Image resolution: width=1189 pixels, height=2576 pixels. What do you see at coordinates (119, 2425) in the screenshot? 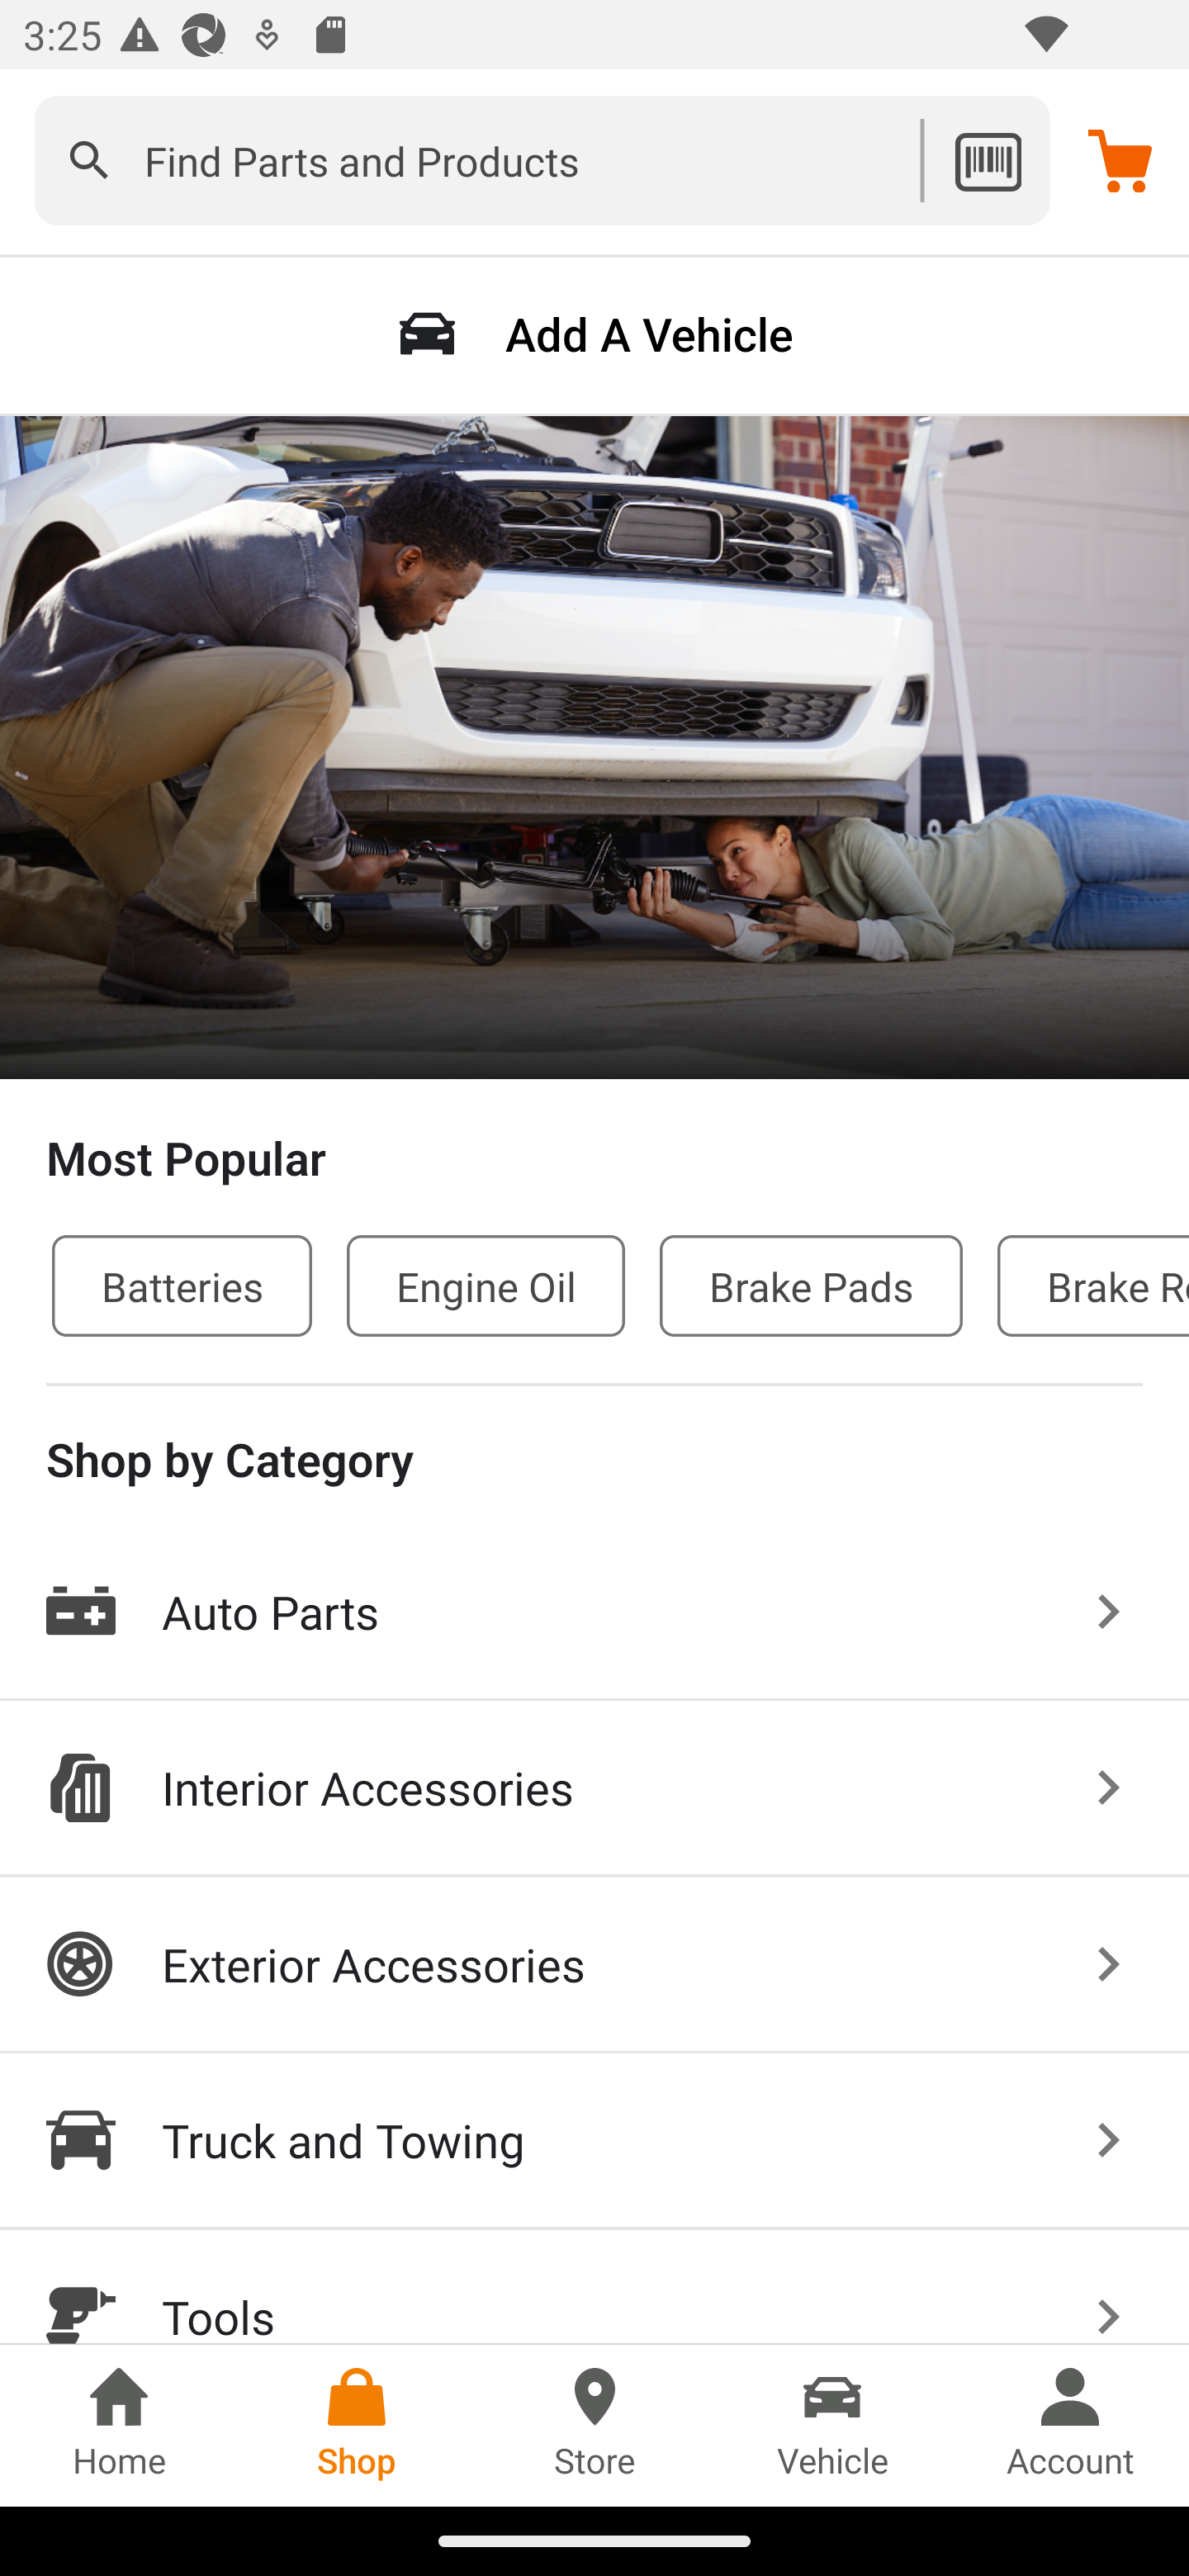
I see `Home` at bounding box center [119, 2425].